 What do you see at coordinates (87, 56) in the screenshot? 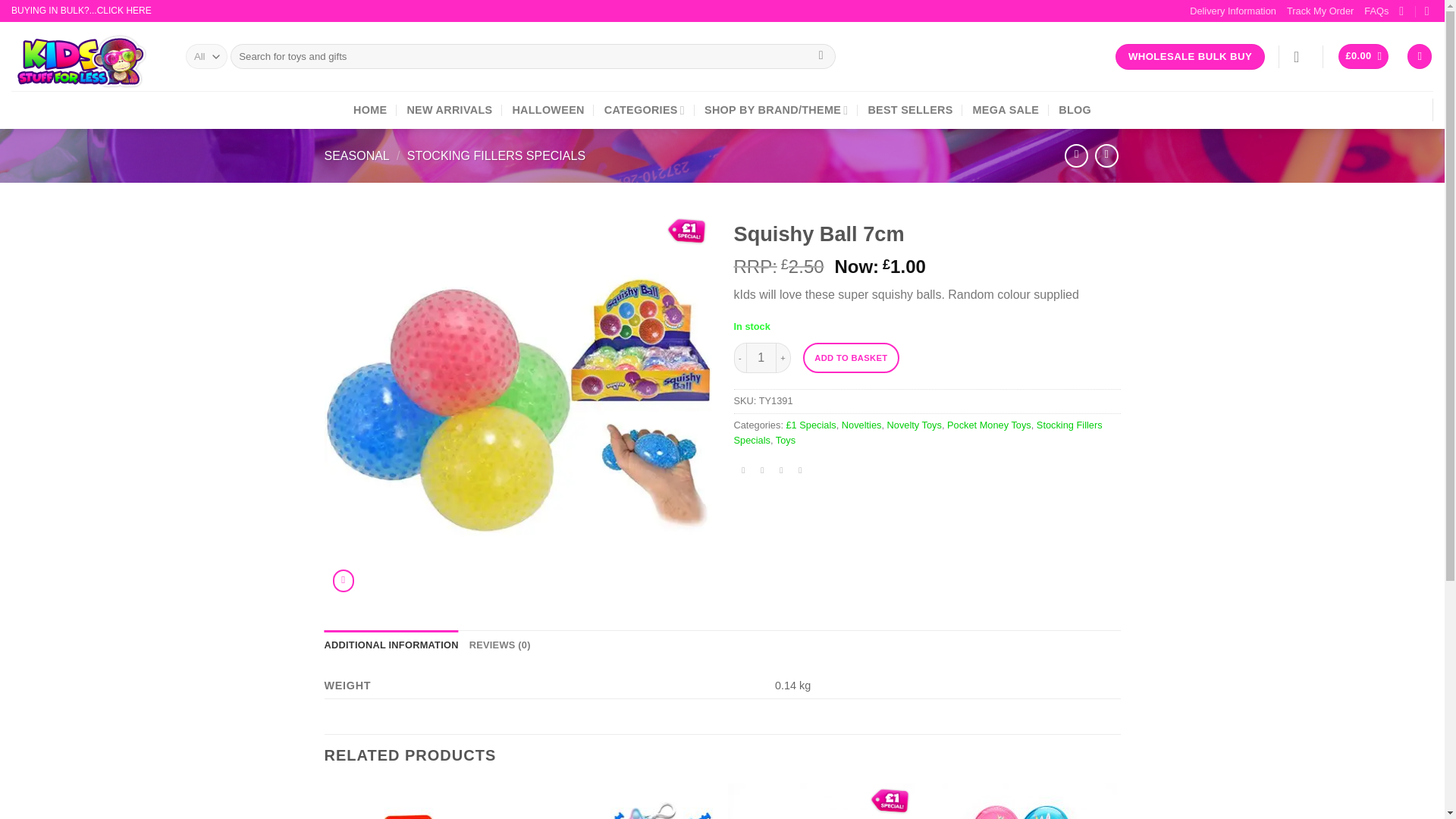
I see `Kids Stuff For Less` at bounding box center [87, 56].